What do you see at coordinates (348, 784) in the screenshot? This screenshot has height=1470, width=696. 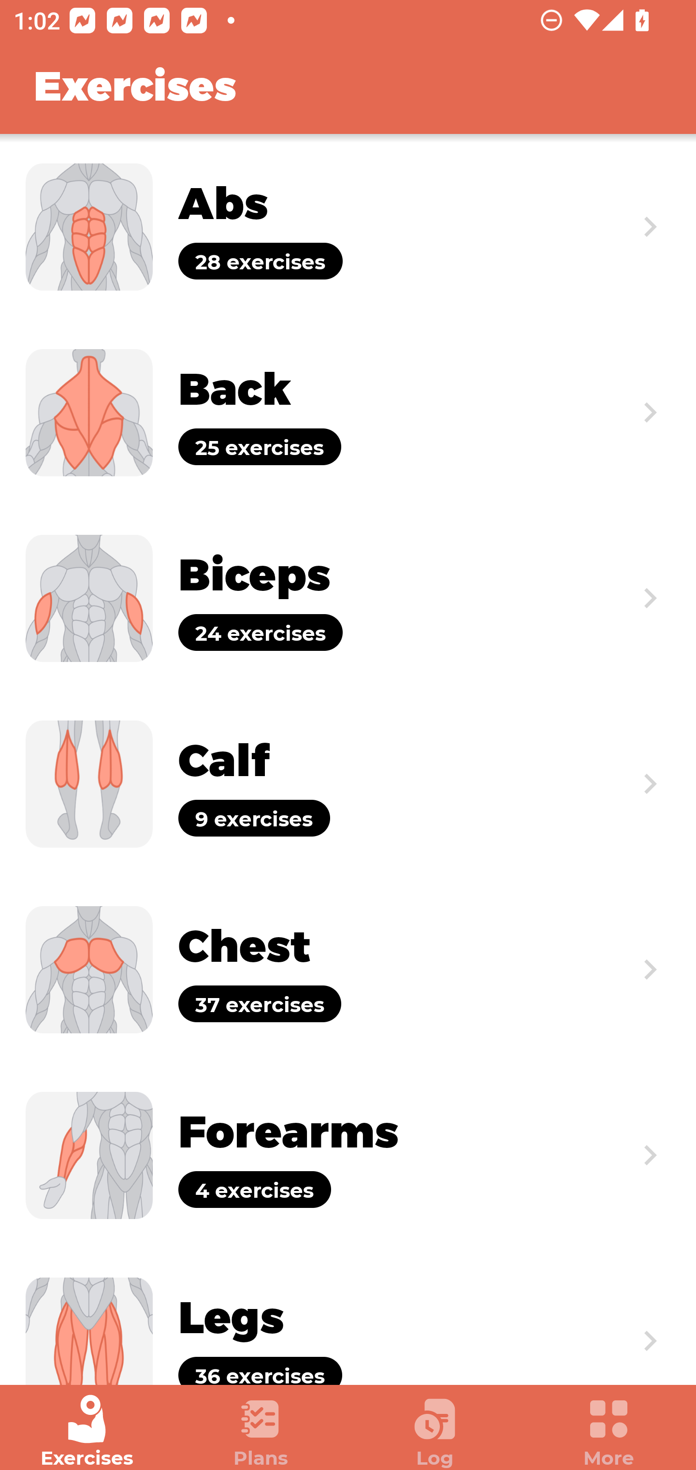 I see `Exercise Calf 9 exercises` at bounding box center [348, 784].